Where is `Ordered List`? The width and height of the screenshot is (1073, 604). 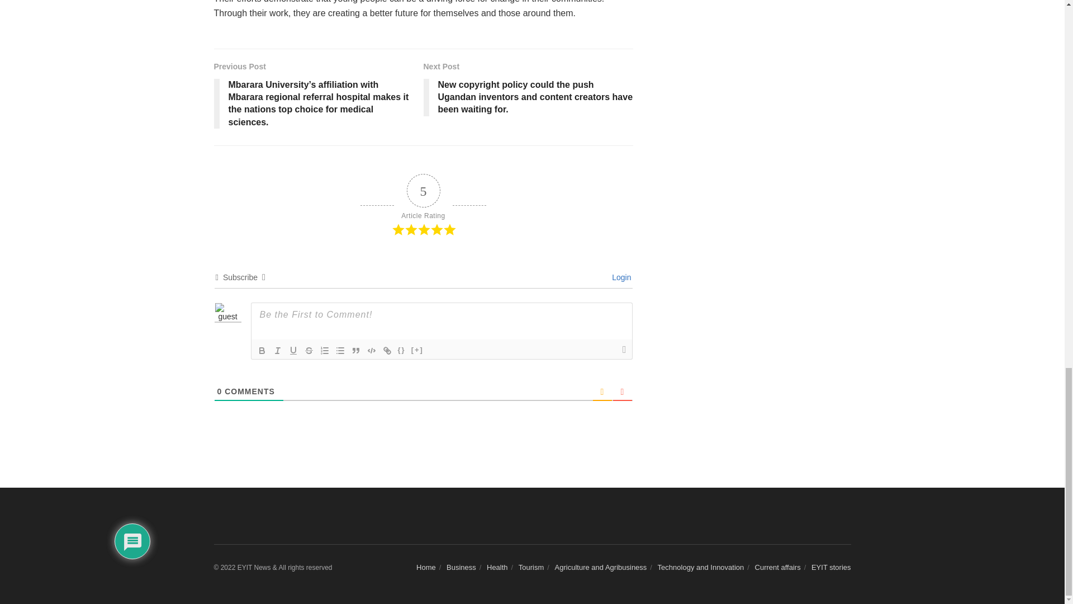 Ordered List is located at coordinates (324, 350).